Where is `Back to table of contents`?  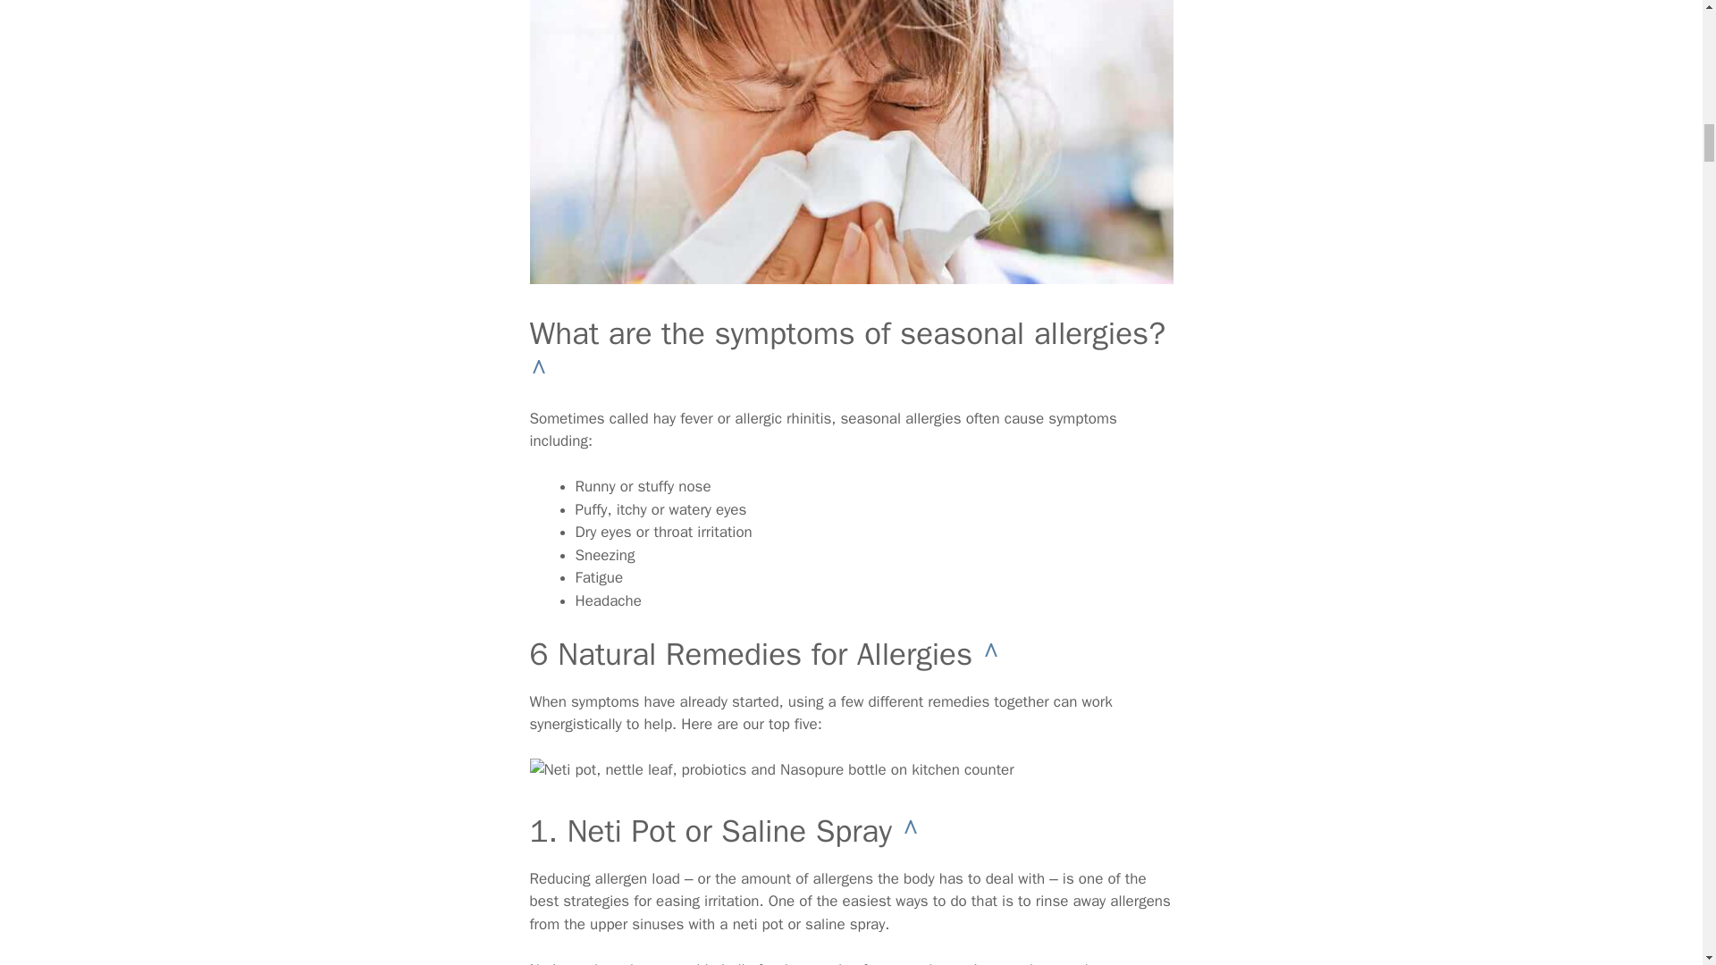 Back to table of contents is located at coordinates (910, 831).